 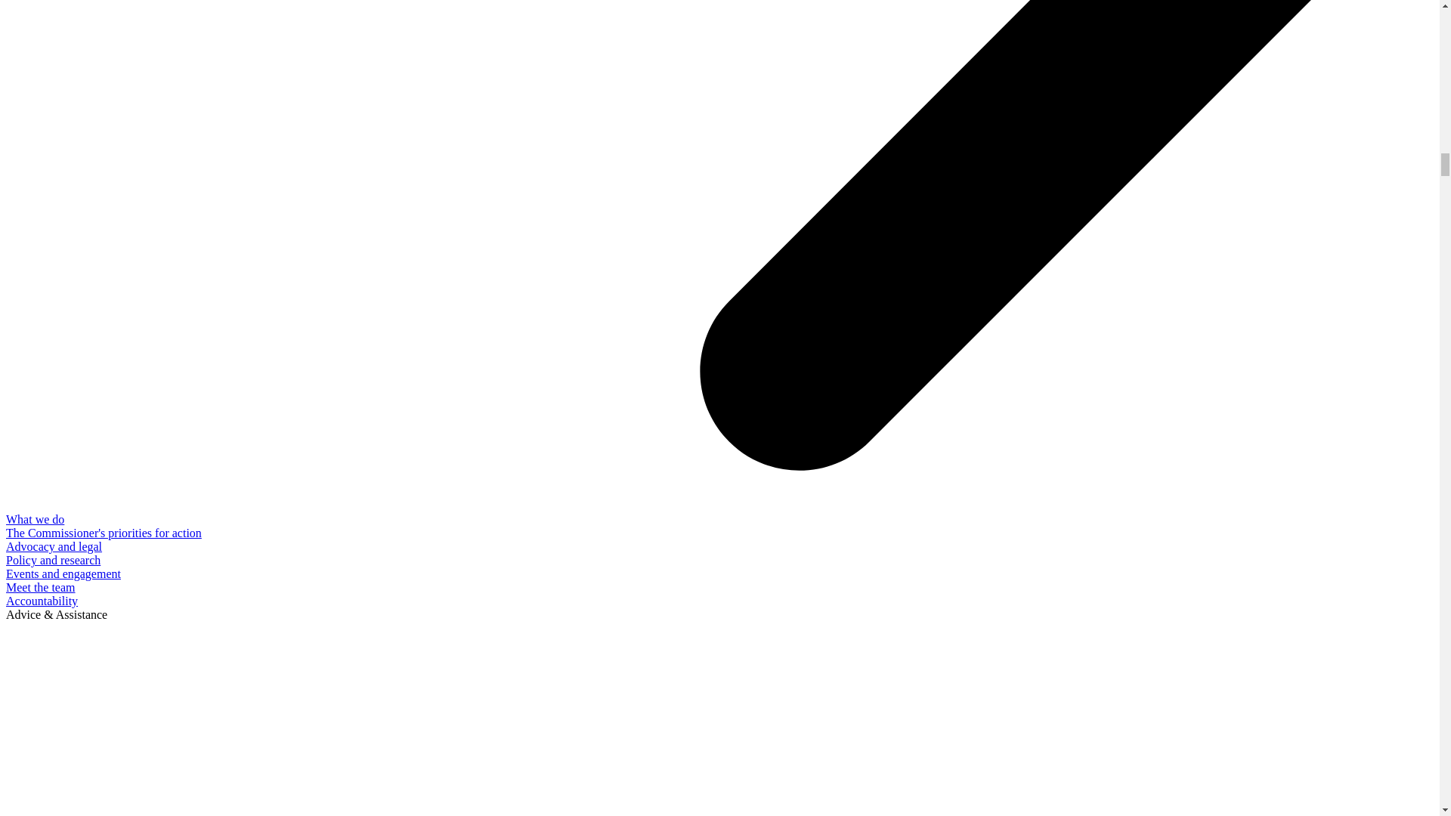 What do you see at coordinates (103, 532) in the screenshot?
I see `The Commissioner's priorities for action` at bounding box center [103, 532].